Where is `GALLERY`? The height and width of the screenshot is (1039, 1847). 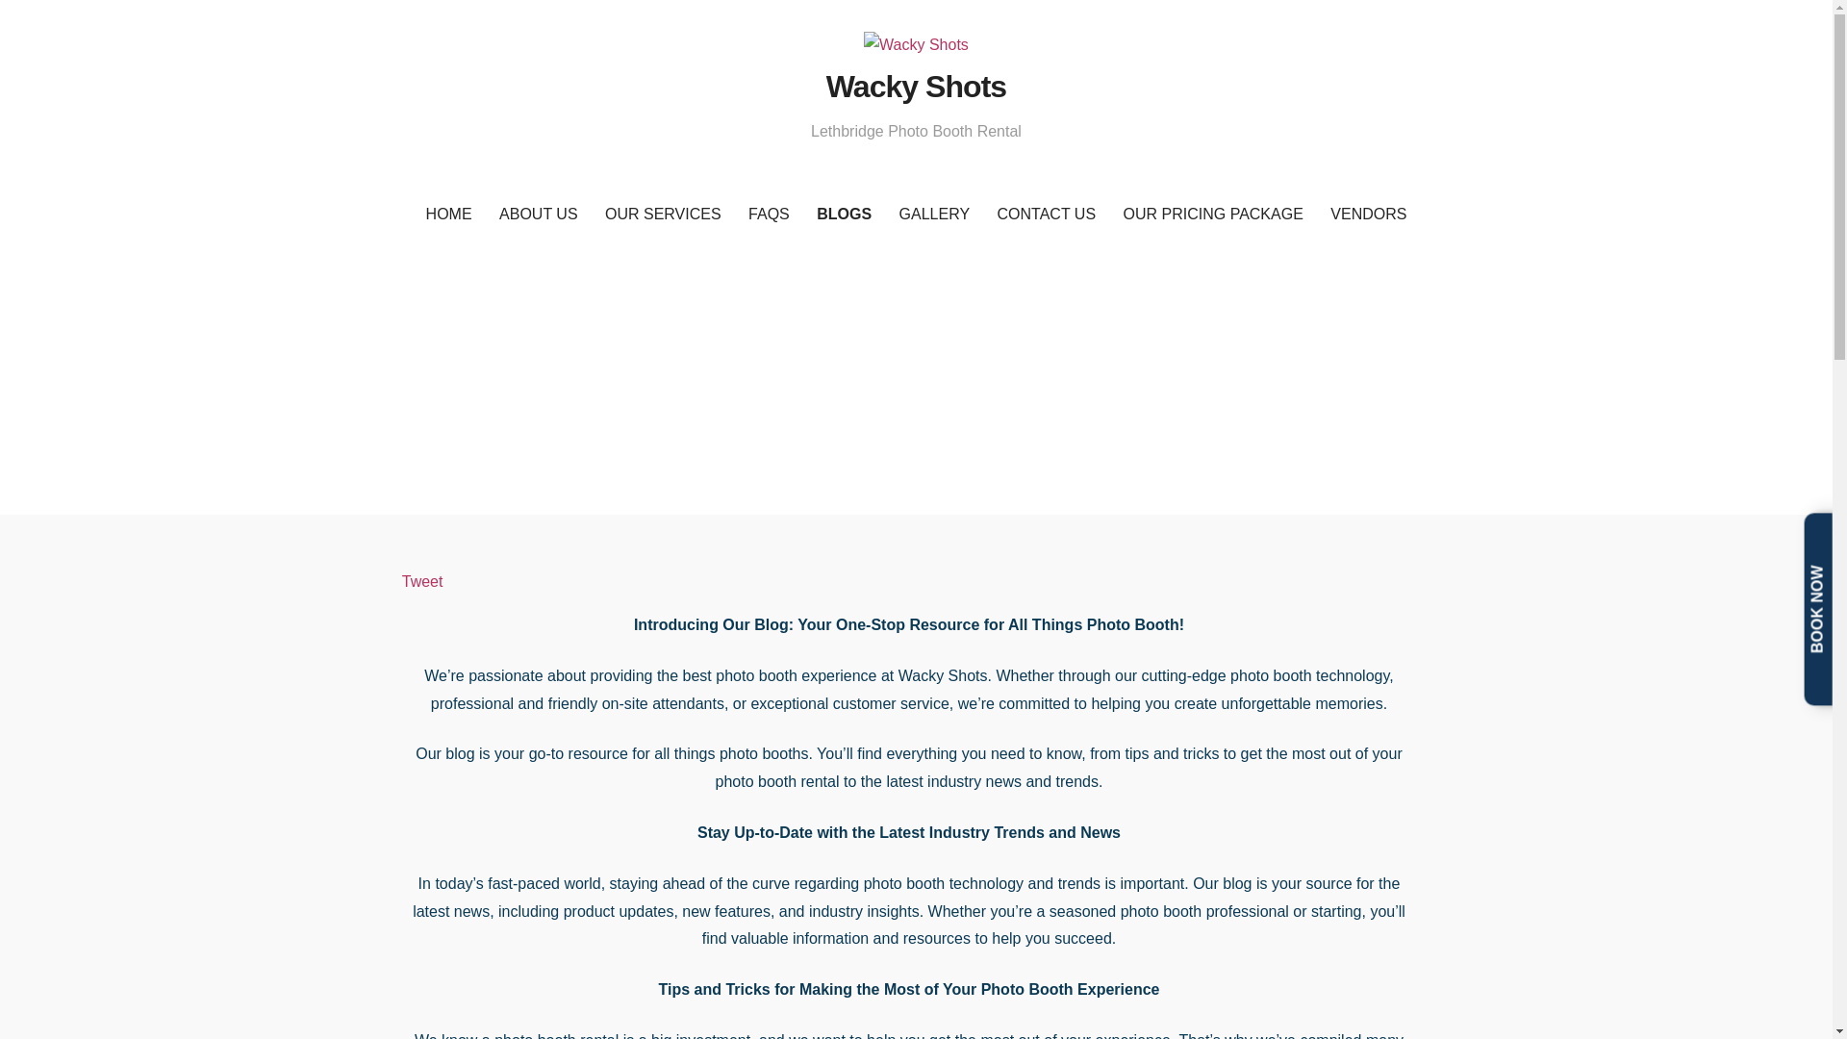
GALLERY is located at coordinates (935, 215).